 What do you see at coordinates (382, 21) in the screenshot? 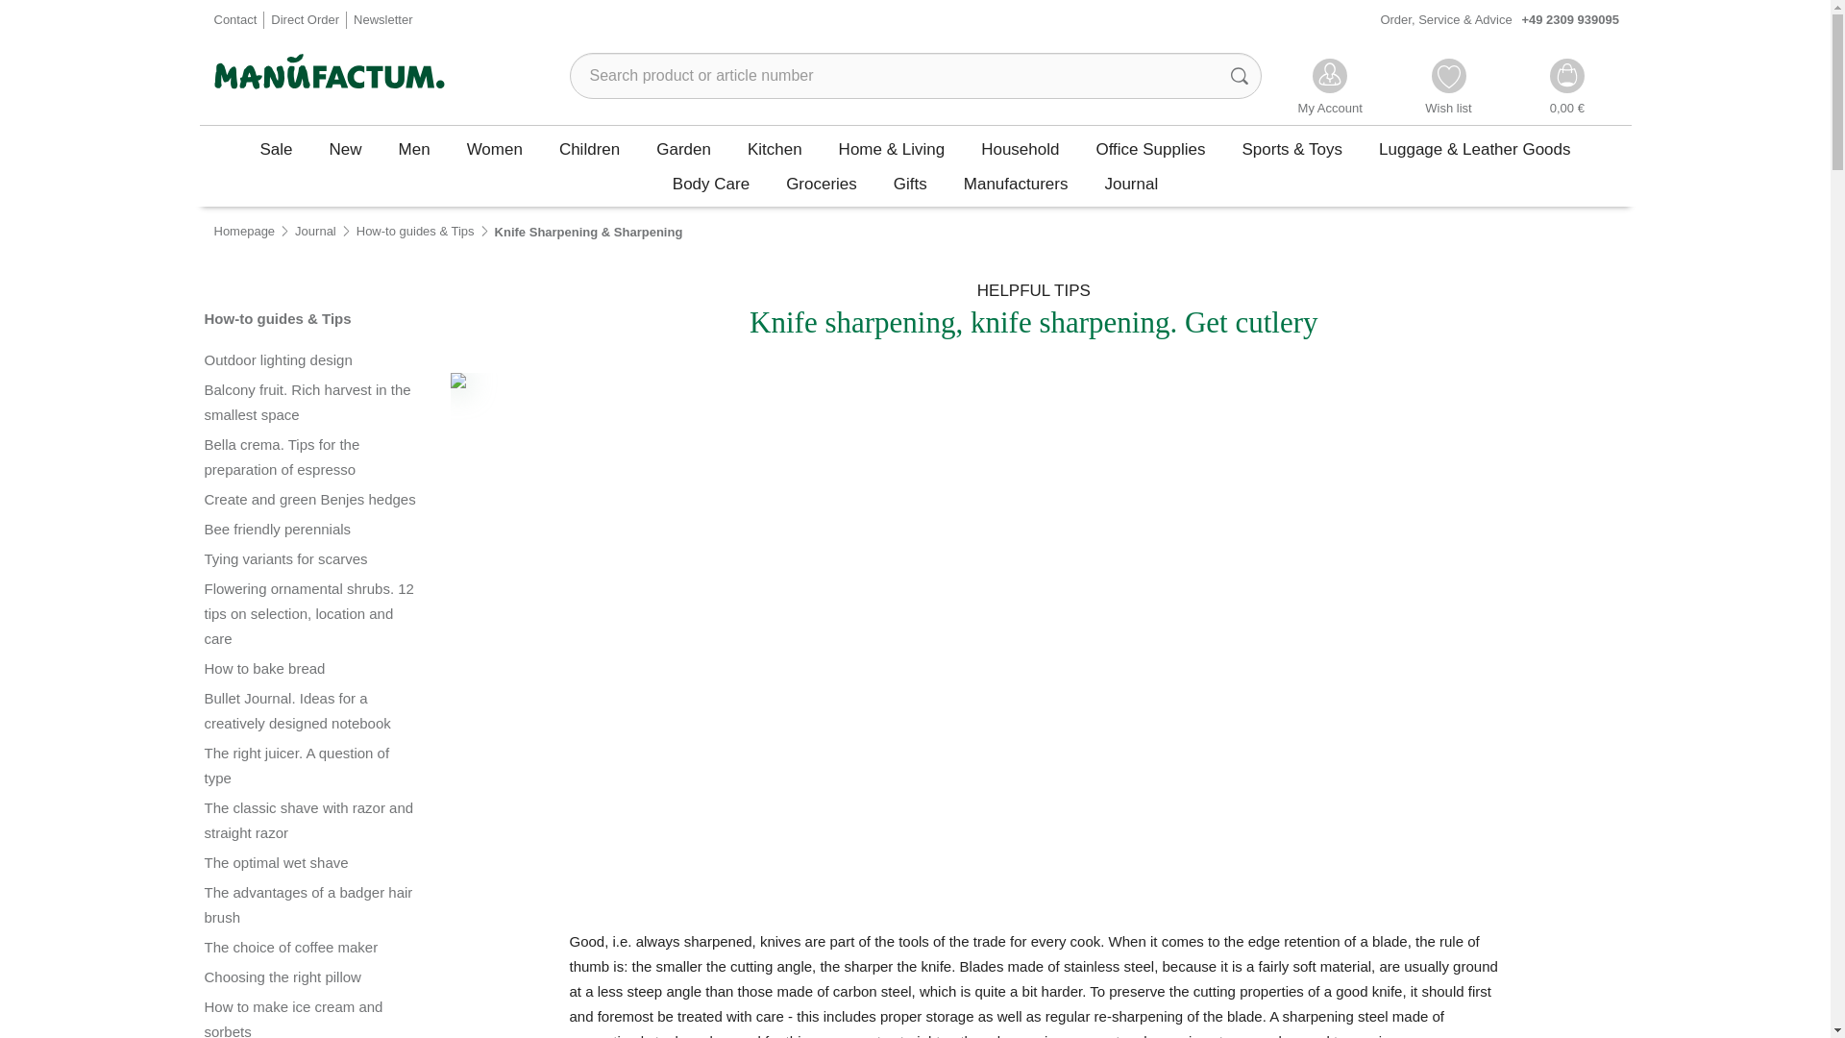
I see `Newsletter` at bounding box center [382, 21].